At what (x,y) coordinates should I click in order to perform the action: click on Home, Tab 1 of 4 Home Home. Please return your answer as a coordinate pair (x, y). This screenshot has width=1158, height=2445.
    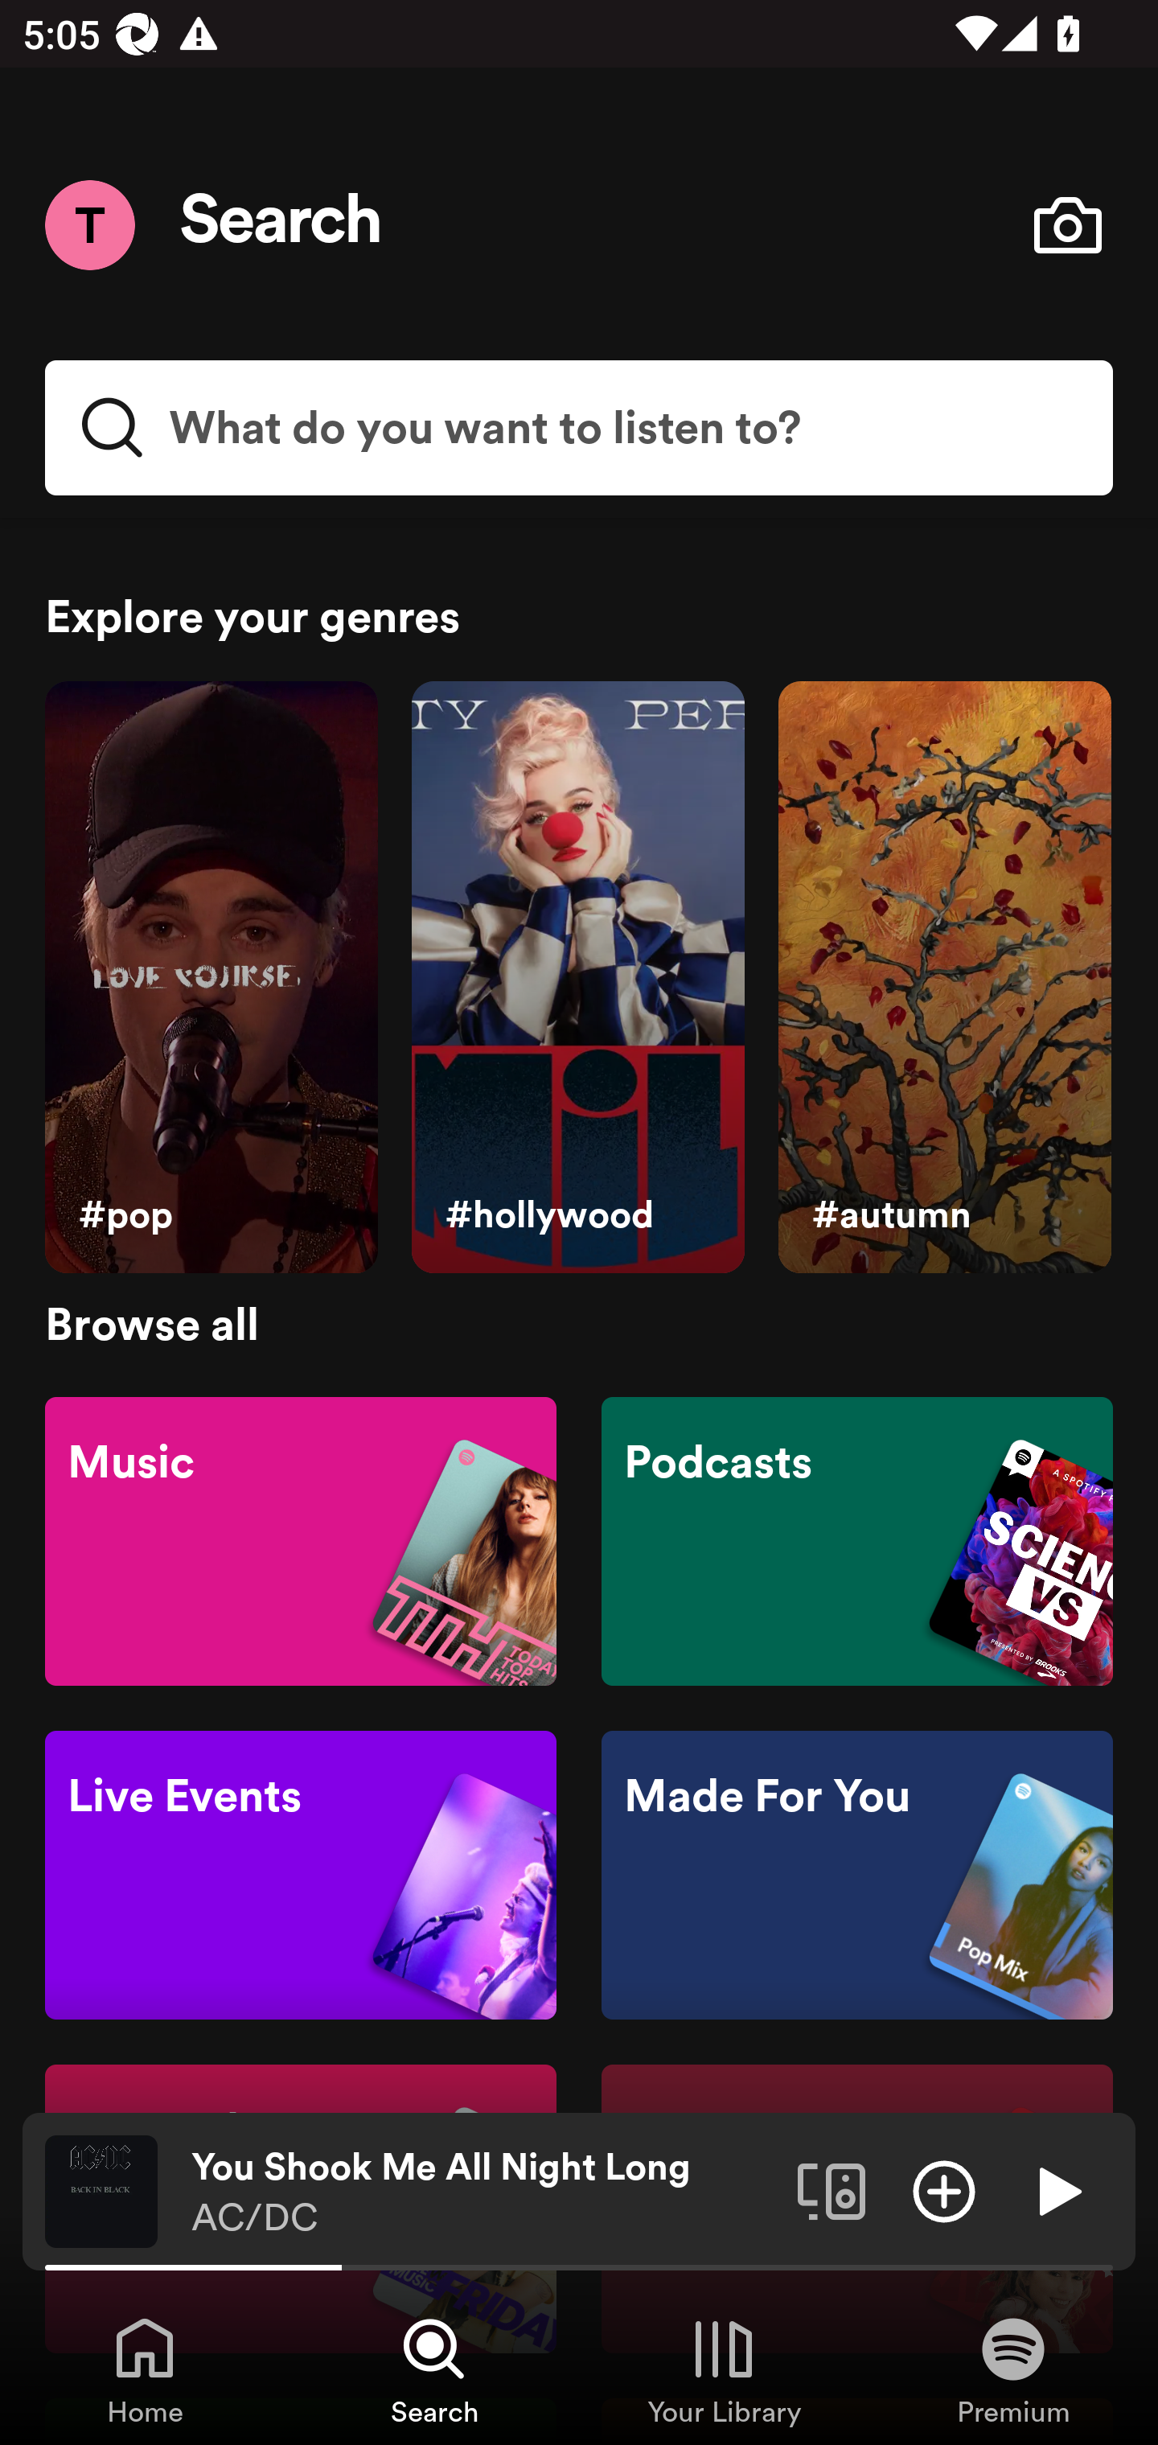
    Looking at the image, I should click on (145, 2369).